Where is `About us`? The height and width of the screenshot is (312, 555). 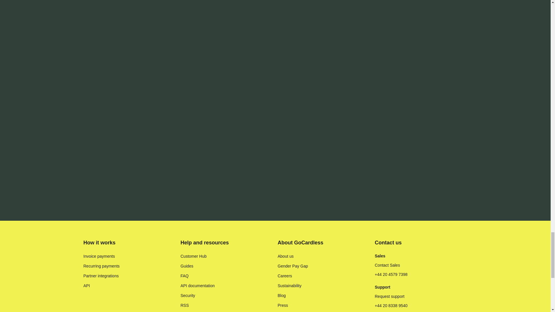 About us is located at coordinates (286, 256).